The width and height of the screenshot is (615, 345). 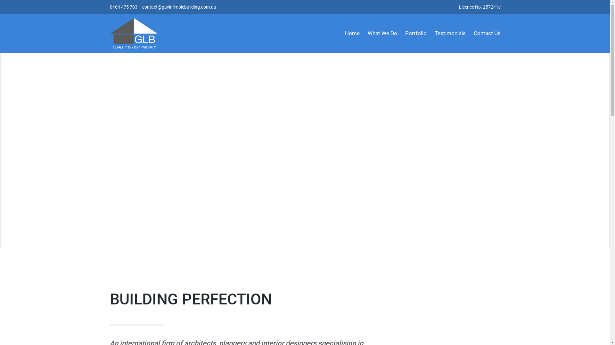 I want to click on GET IN TOUCH, so click(x=140, y=194).